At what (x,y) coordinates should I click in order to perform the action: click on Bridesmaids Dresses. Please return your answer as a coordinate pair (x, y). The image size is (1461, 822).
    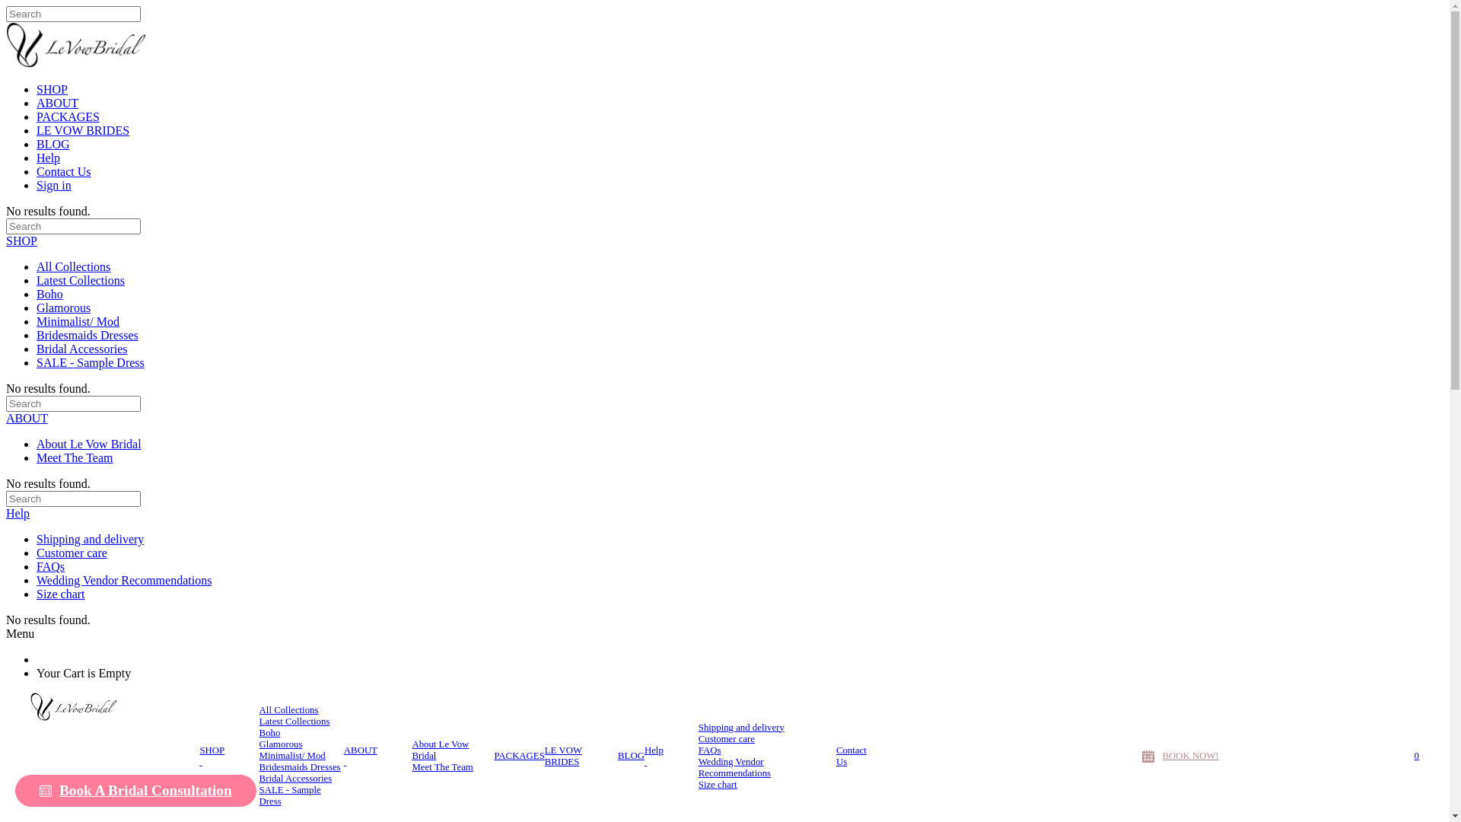
    Looking at the image, I should click on (88, 335).